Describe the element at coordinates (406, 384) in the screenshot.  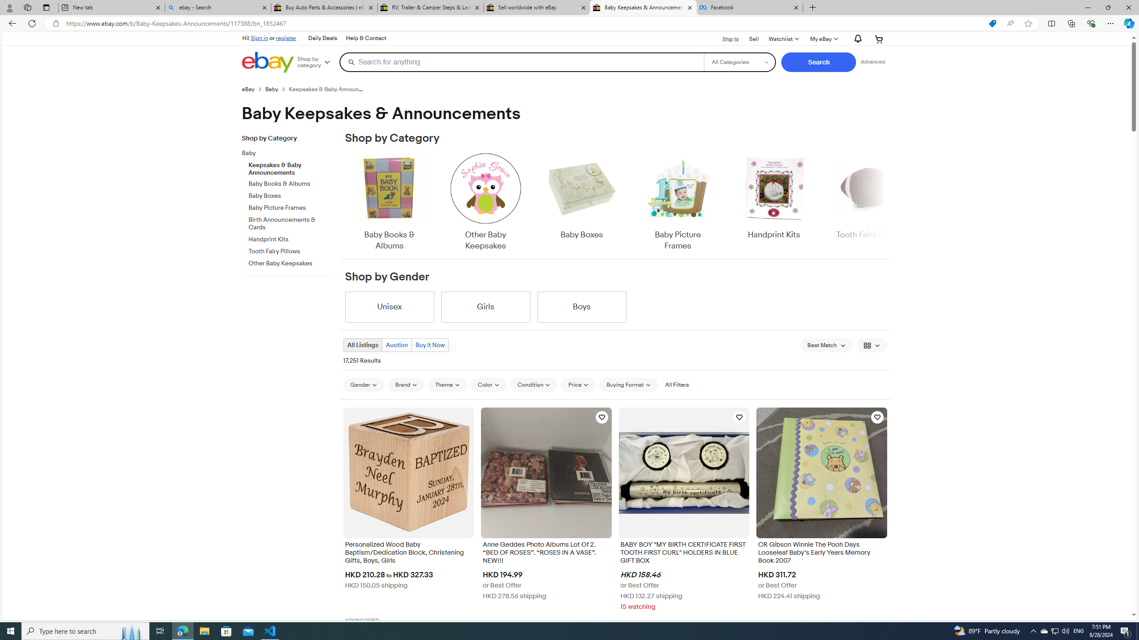
I see `Brand` at that location.